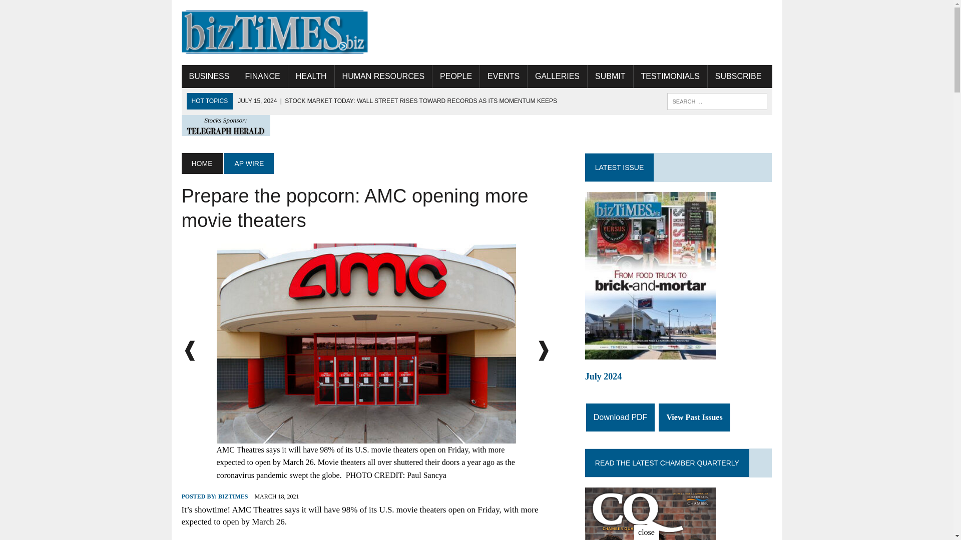  Describe the element at coordinates (311, 76) in the screenshot. I see `HEALTH` at that location.